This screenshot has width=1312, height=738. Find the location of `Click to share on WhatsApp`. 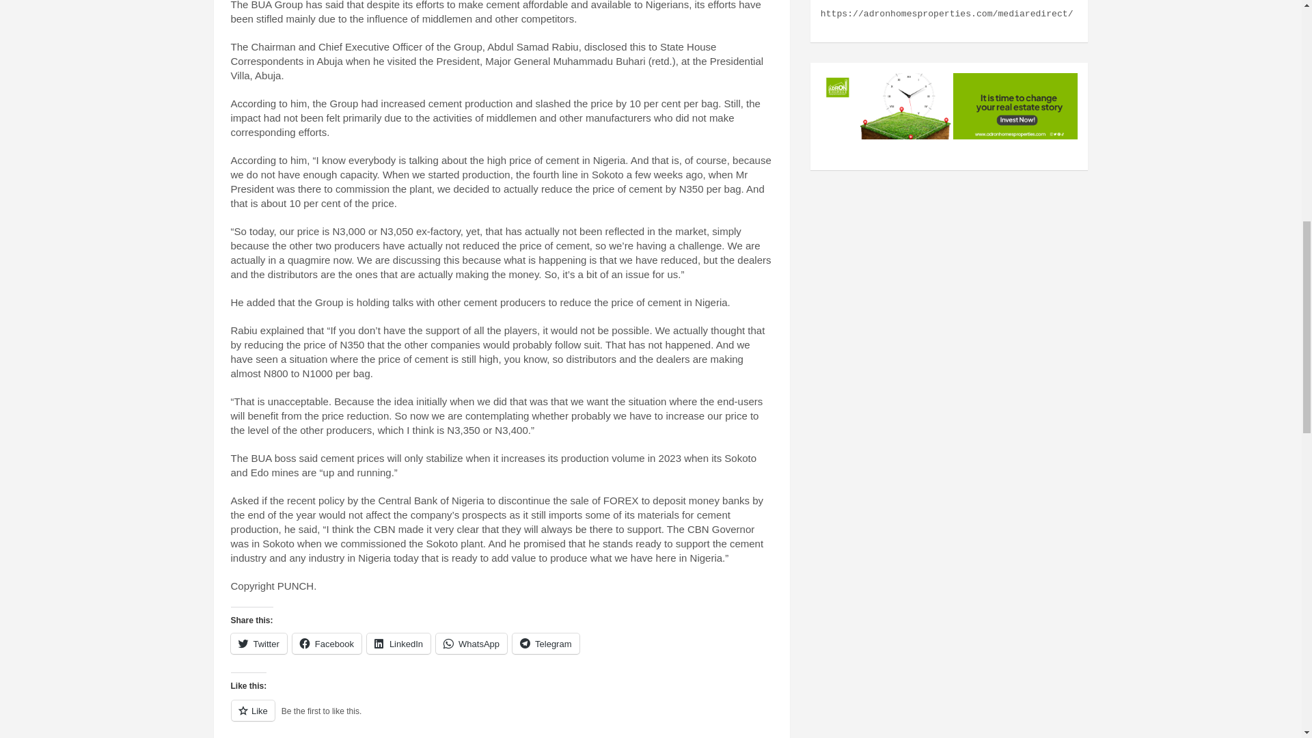

Click to share on WhatsApp is located at coordinates (471, 643).